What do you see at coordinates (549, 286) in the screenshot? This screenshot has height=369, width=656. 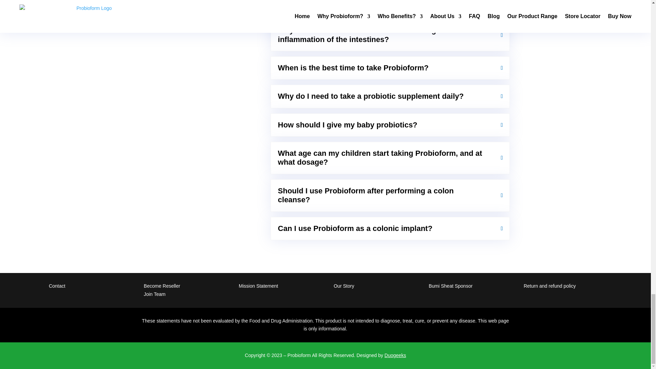 I see `Return and refund policy` at bounding box center [549, 286].